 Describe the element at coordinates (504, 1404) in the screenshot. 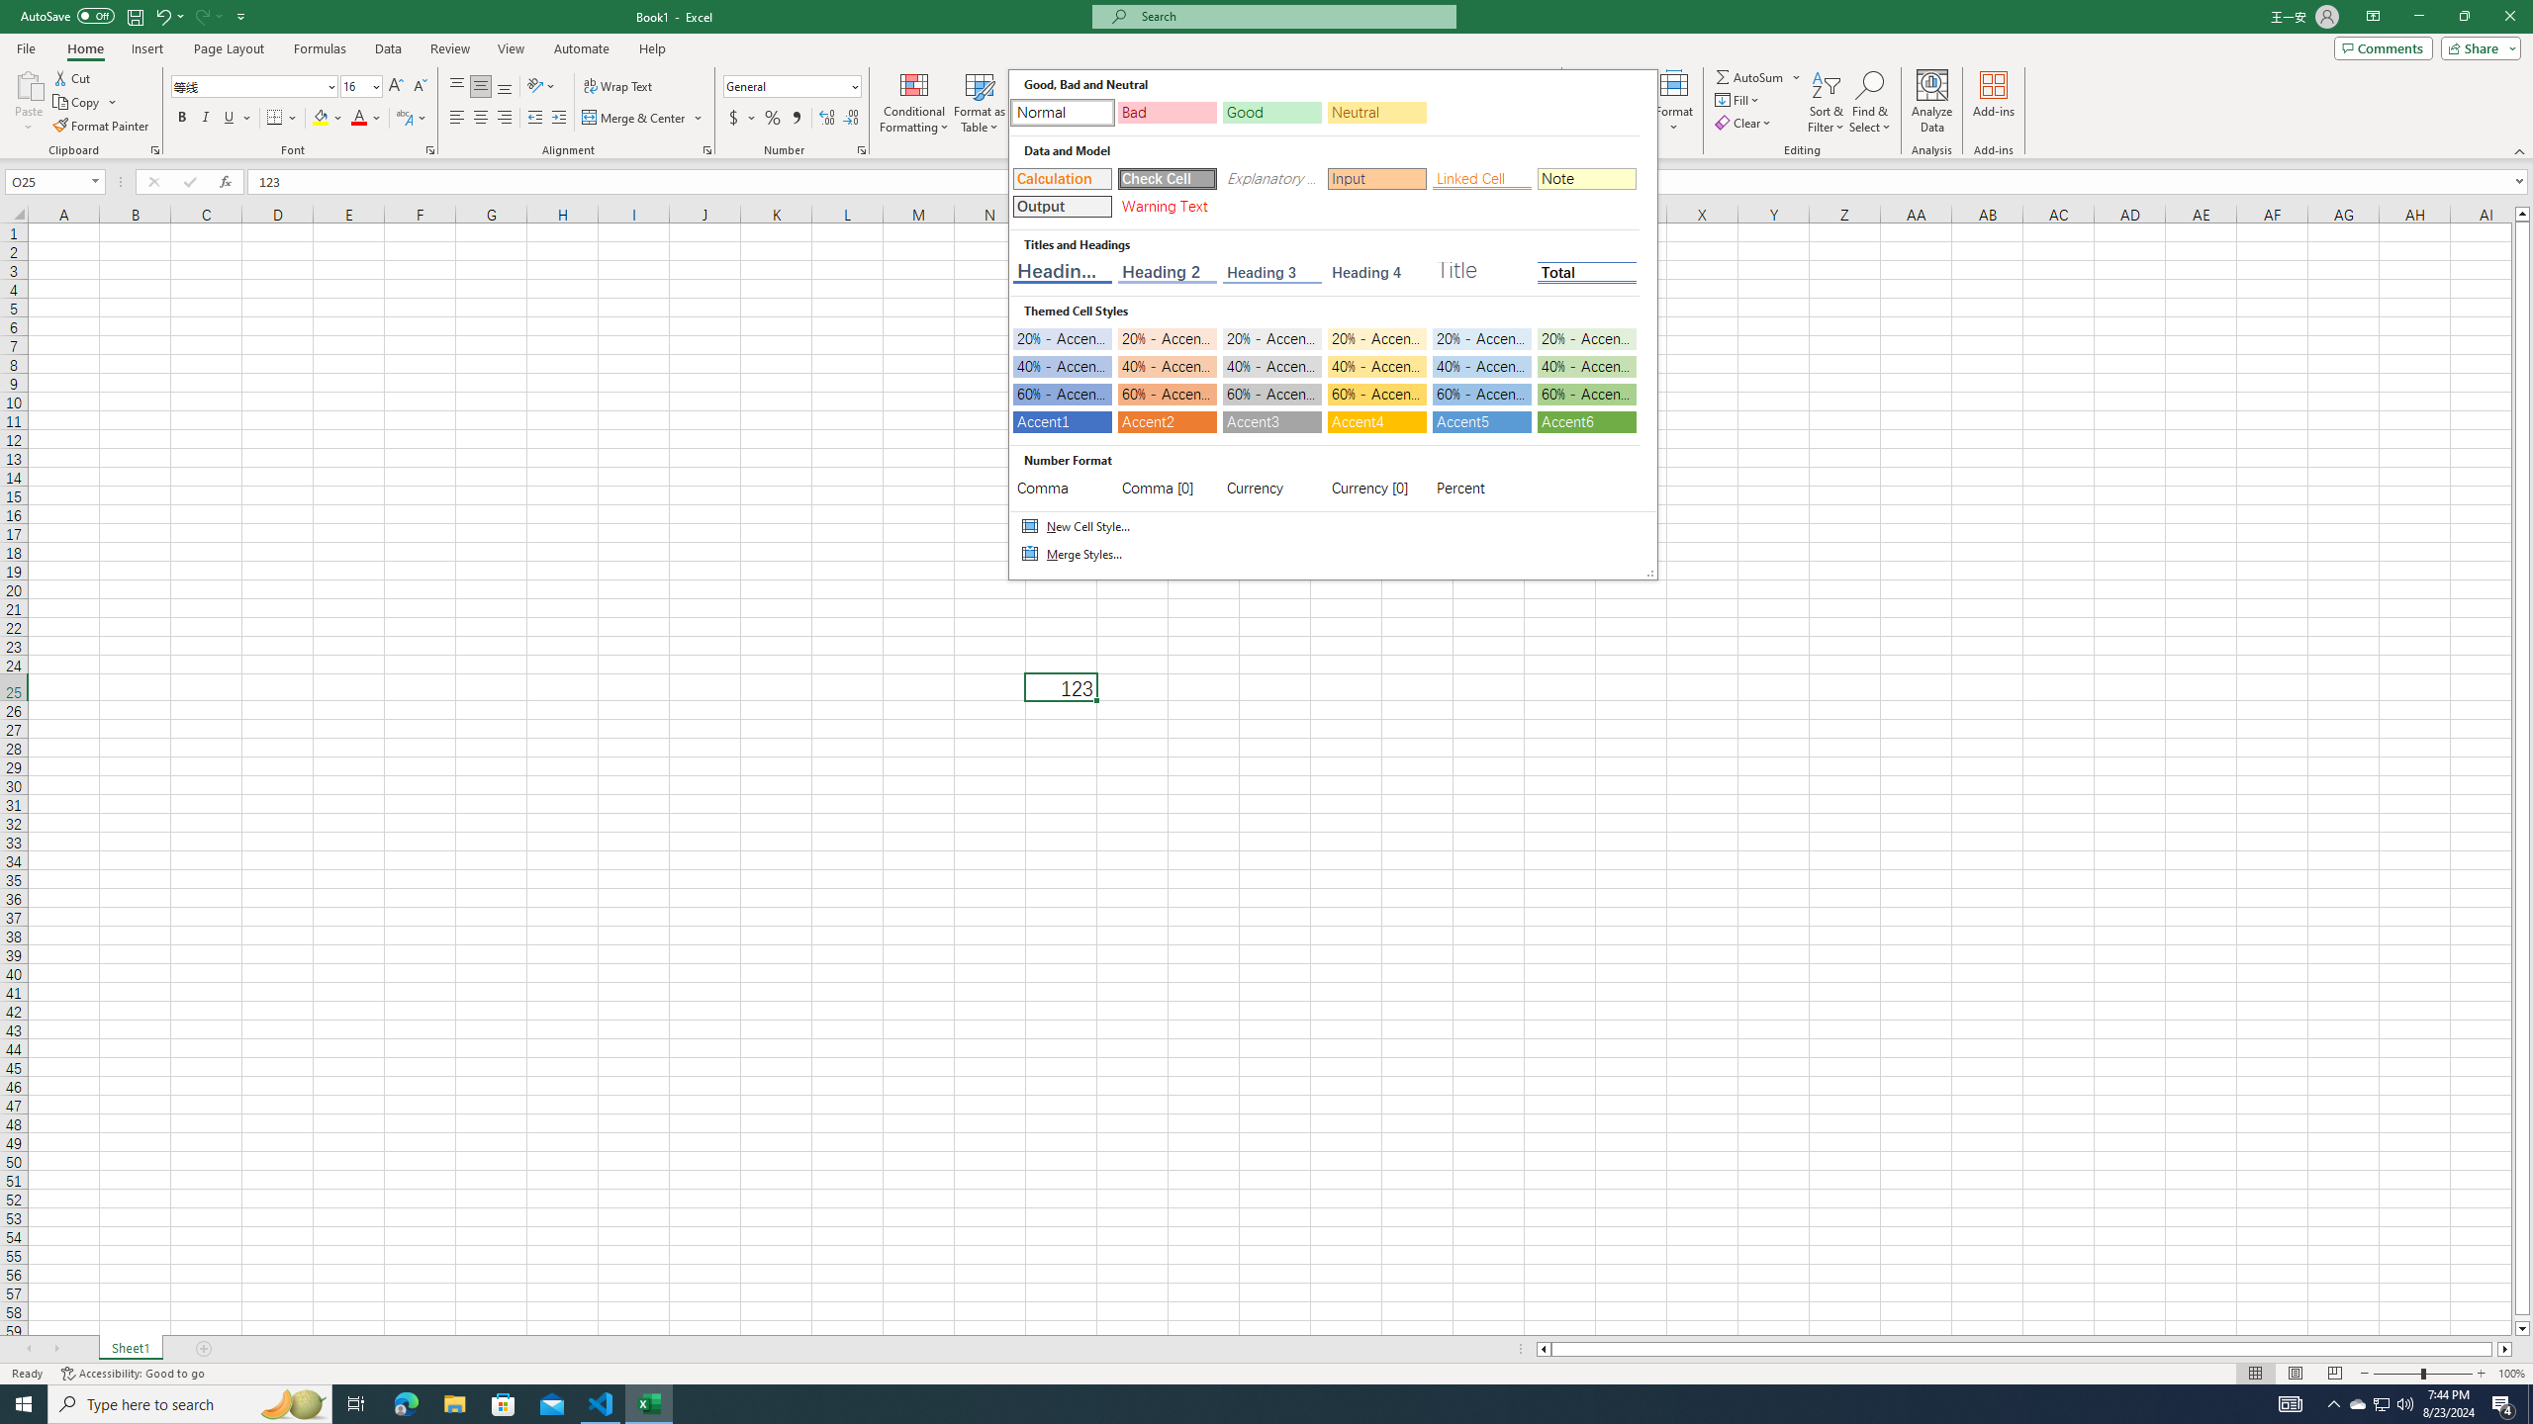

I see `Microsoft Store` at that location.